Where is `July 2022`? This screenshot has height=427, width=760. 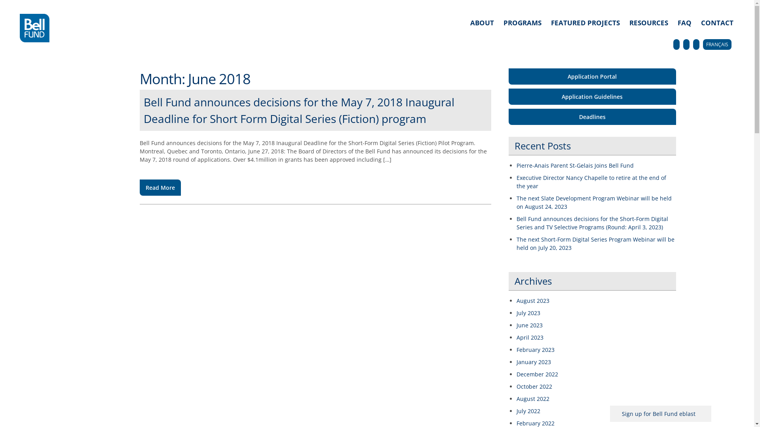 July 2022 is located at coordinates (528, 411).